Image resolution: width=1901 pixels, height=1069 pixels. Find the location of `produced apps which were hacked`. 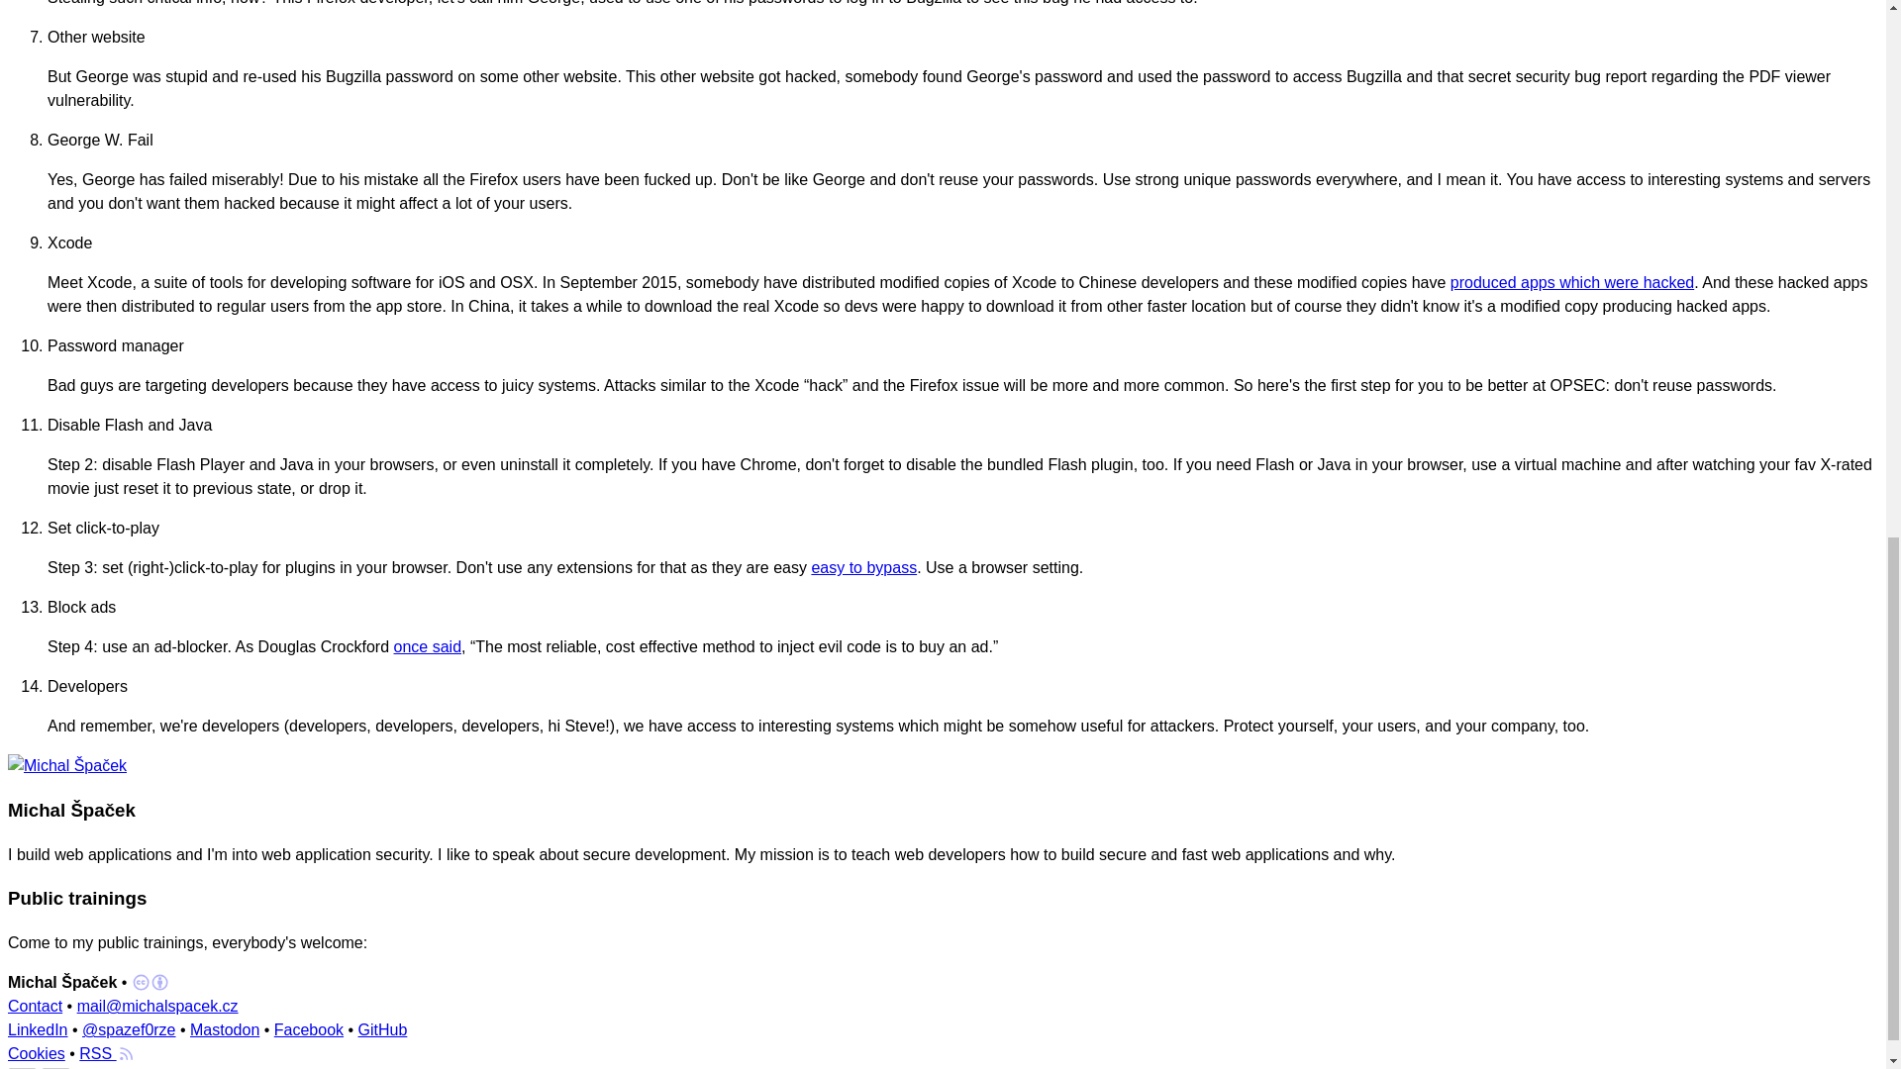

produced apps which were hacked is located at coordinates (1571, 281).